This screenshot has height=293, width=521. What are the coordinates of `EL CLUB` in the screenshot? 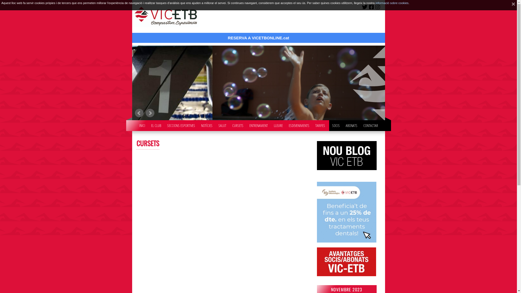 It's located at (156, 124).